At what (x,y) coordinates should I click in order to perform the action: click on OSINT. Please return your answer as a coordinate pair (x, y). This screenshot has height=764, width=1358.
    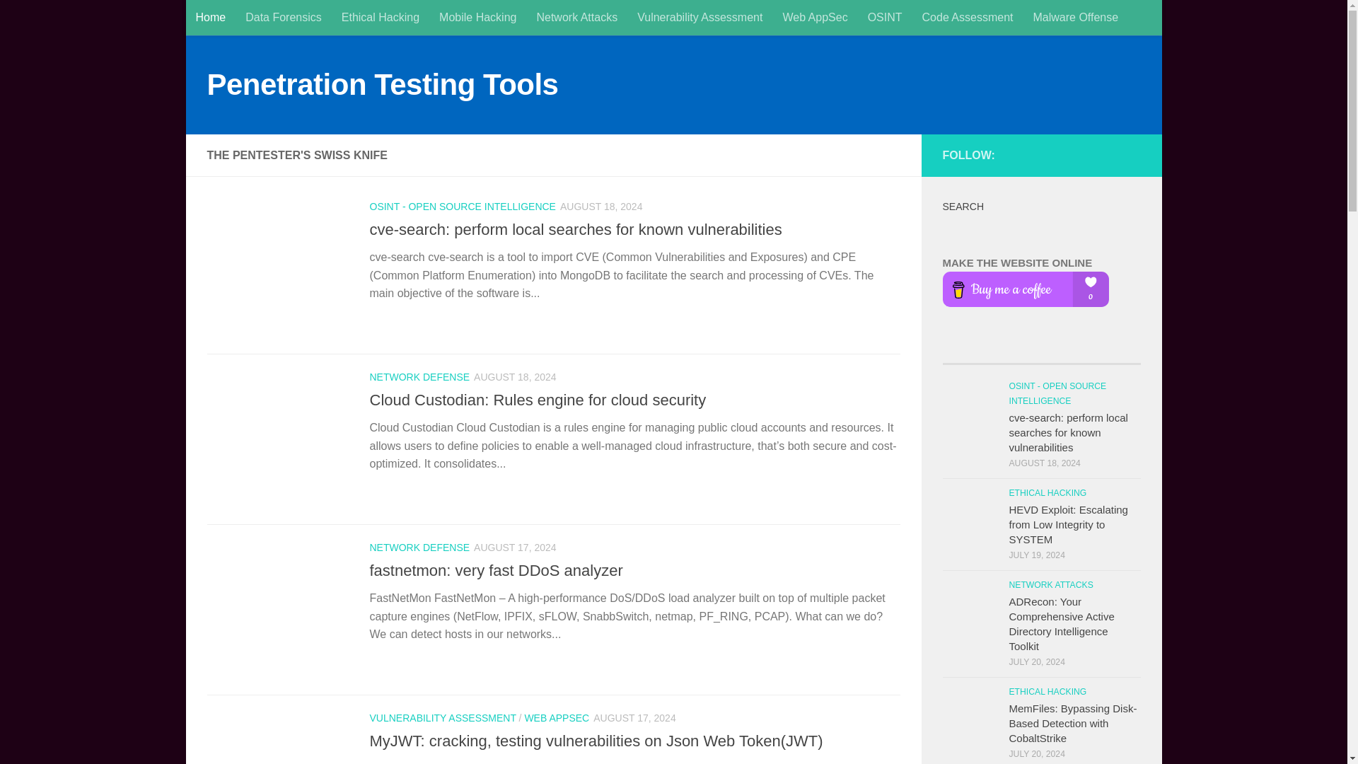
    Looking at the image, I should click on (886, 17).